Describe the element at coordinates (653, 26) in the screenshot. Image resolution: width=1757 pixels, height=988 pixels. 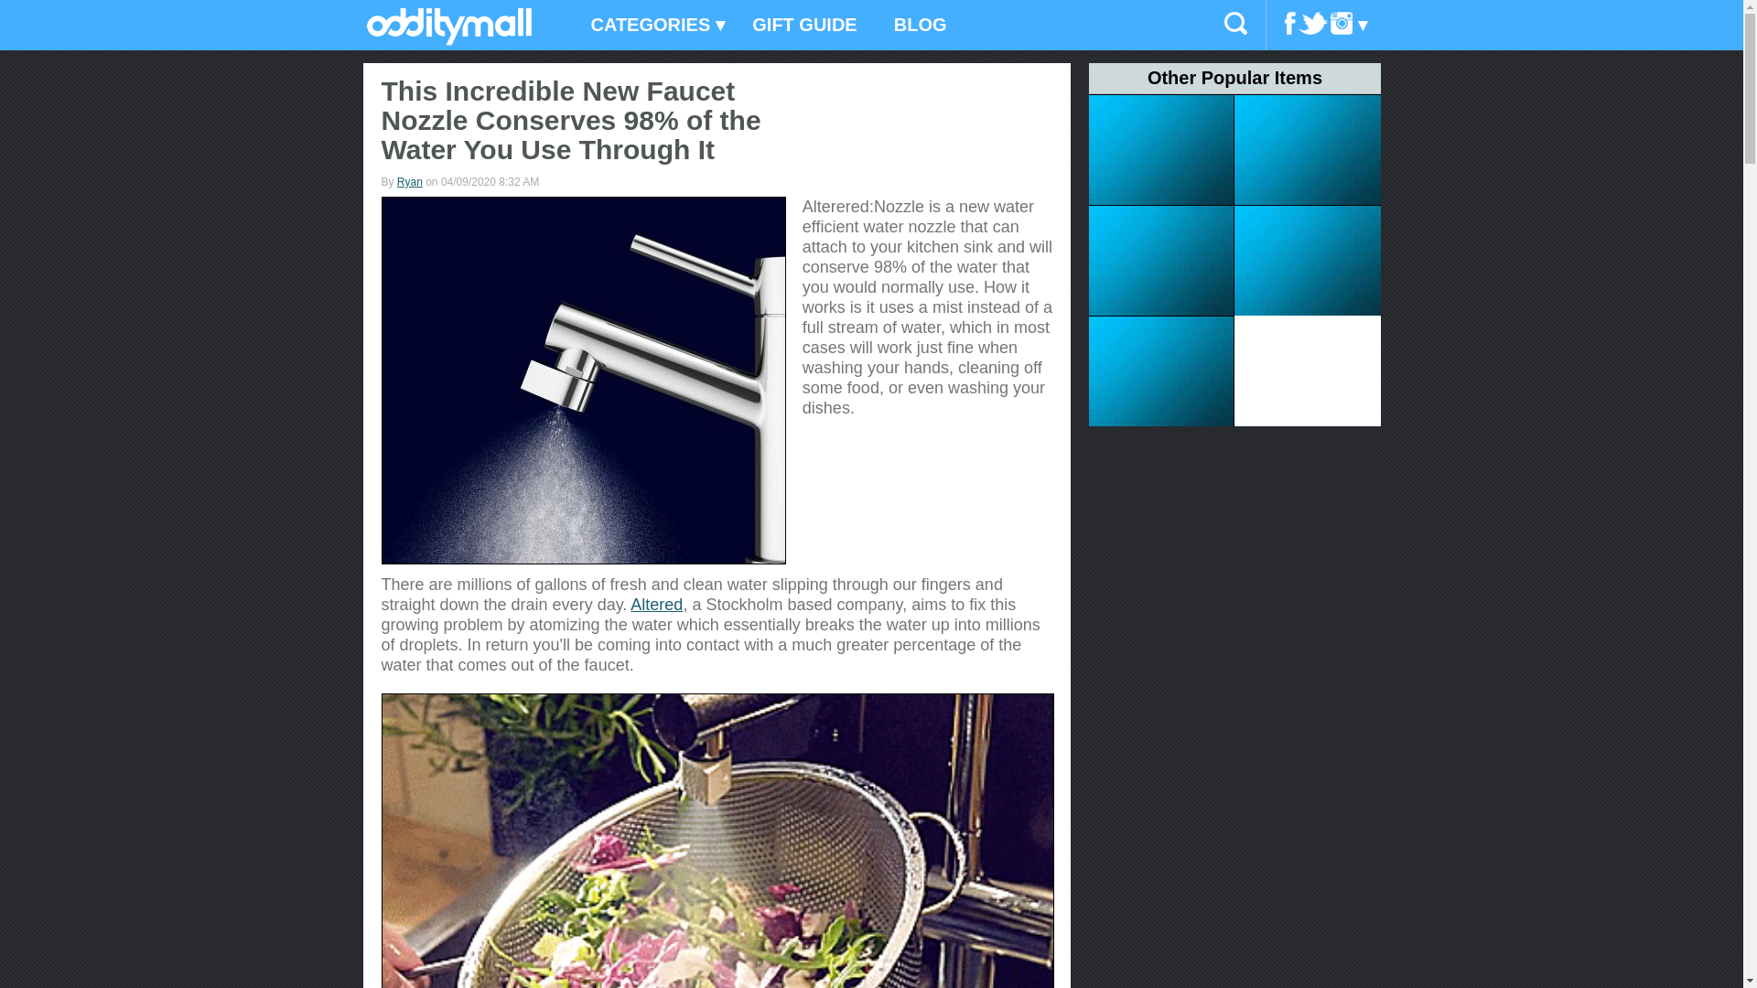
I see `CATEGORIES` at that location.